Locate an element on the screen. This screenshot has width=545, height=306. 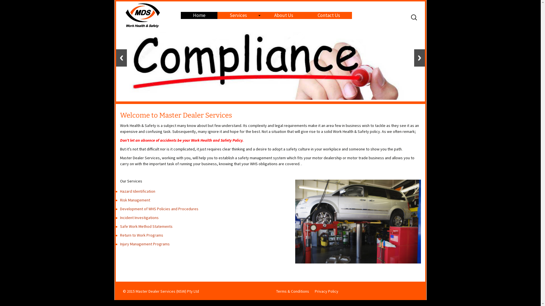
Next is located at coordinates (419, 58).